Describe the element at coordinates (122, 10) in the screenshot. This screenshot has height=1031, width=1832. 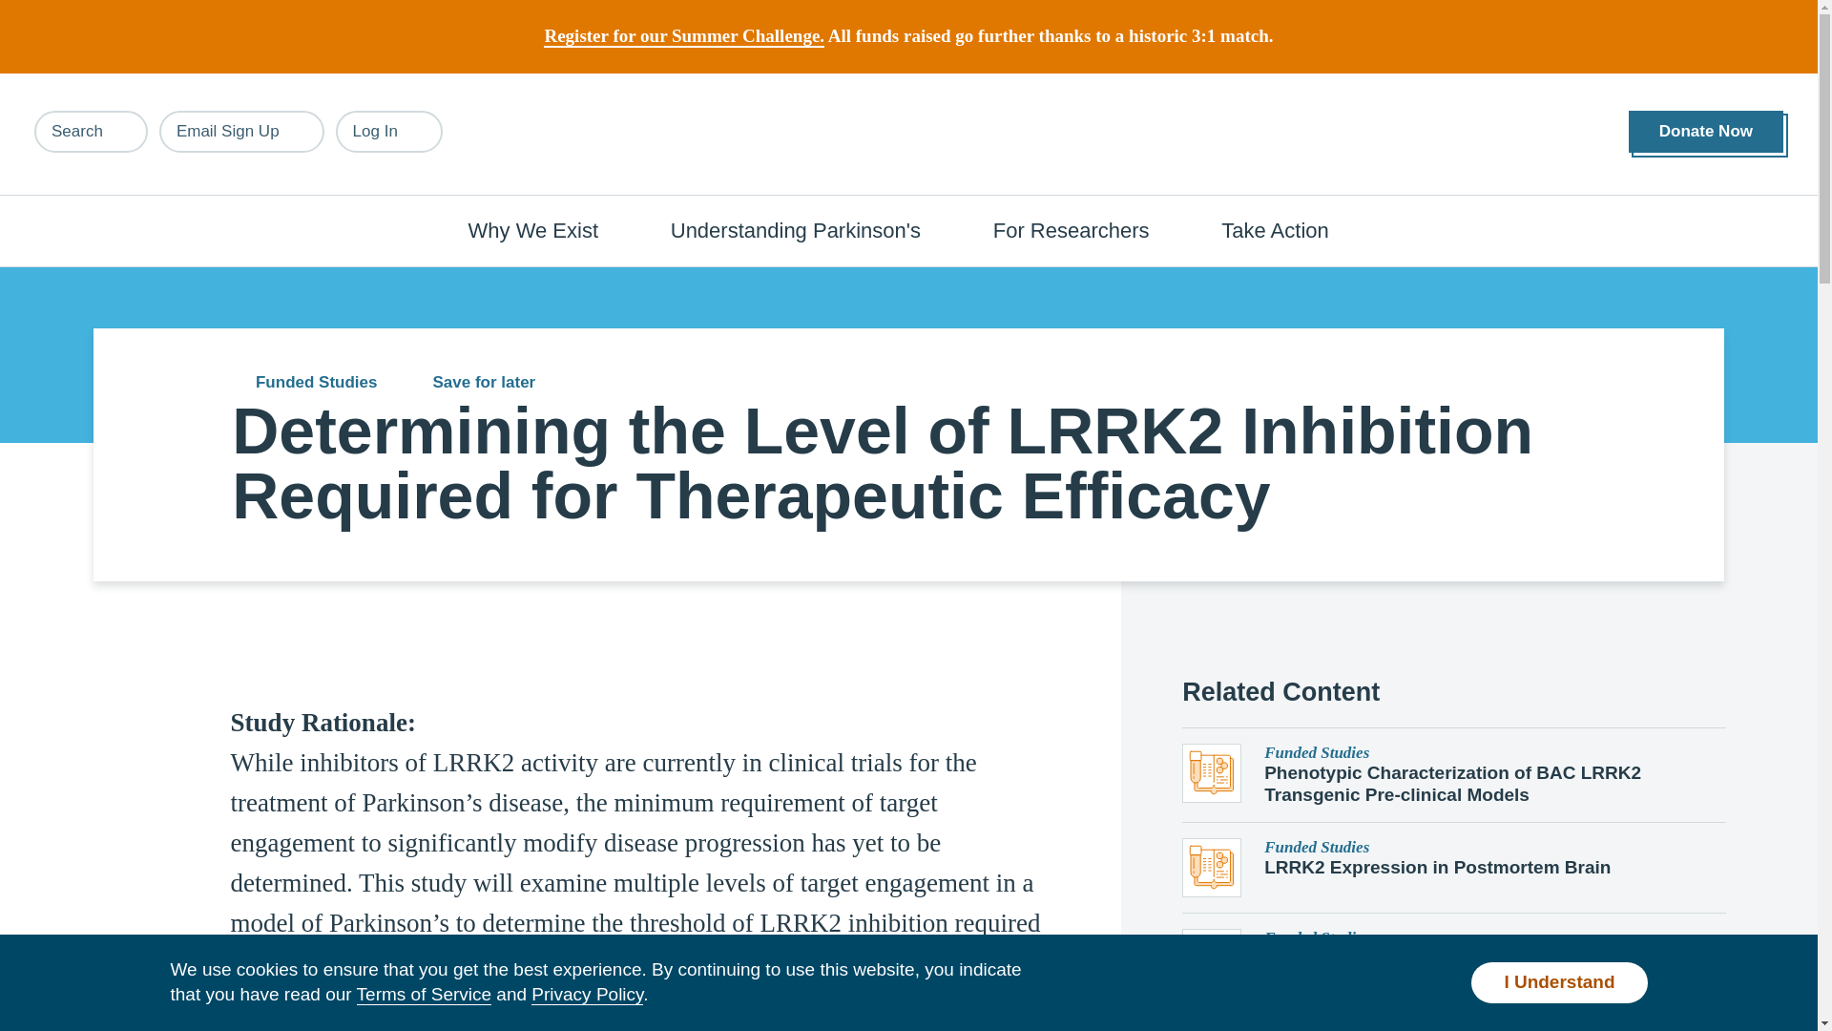
I see `Skip to main content` at that location.